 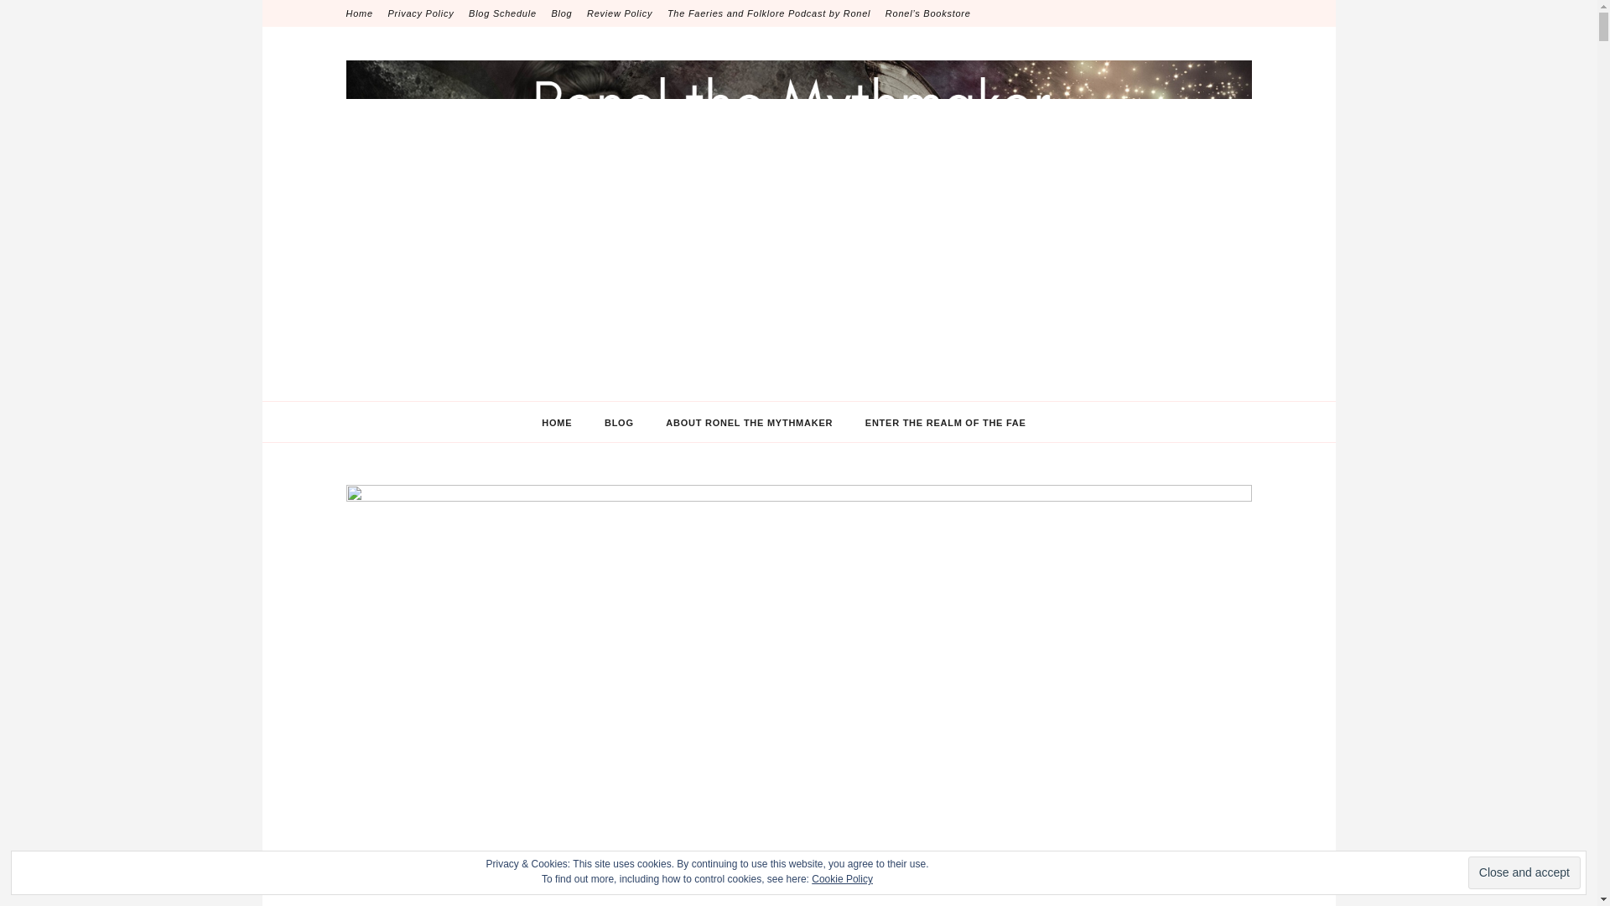 I want to click on Home, so click(x=359, y=13).